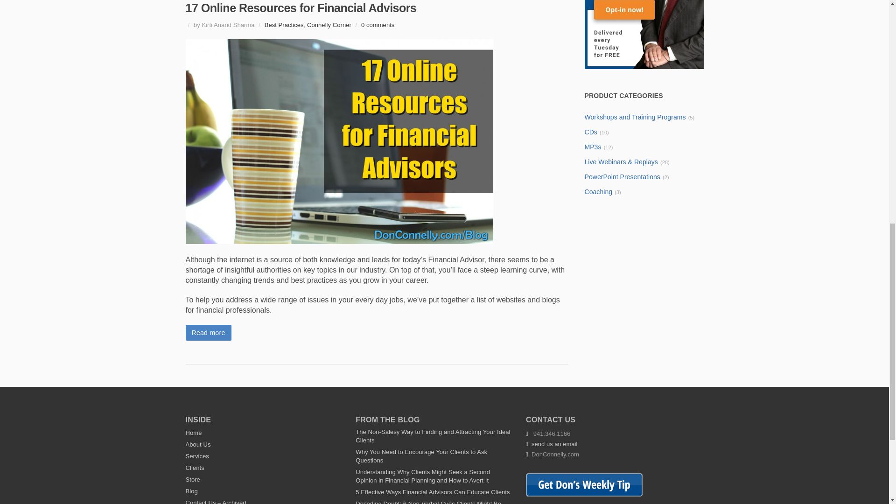  I want to click on CDs, so click(591, 132).